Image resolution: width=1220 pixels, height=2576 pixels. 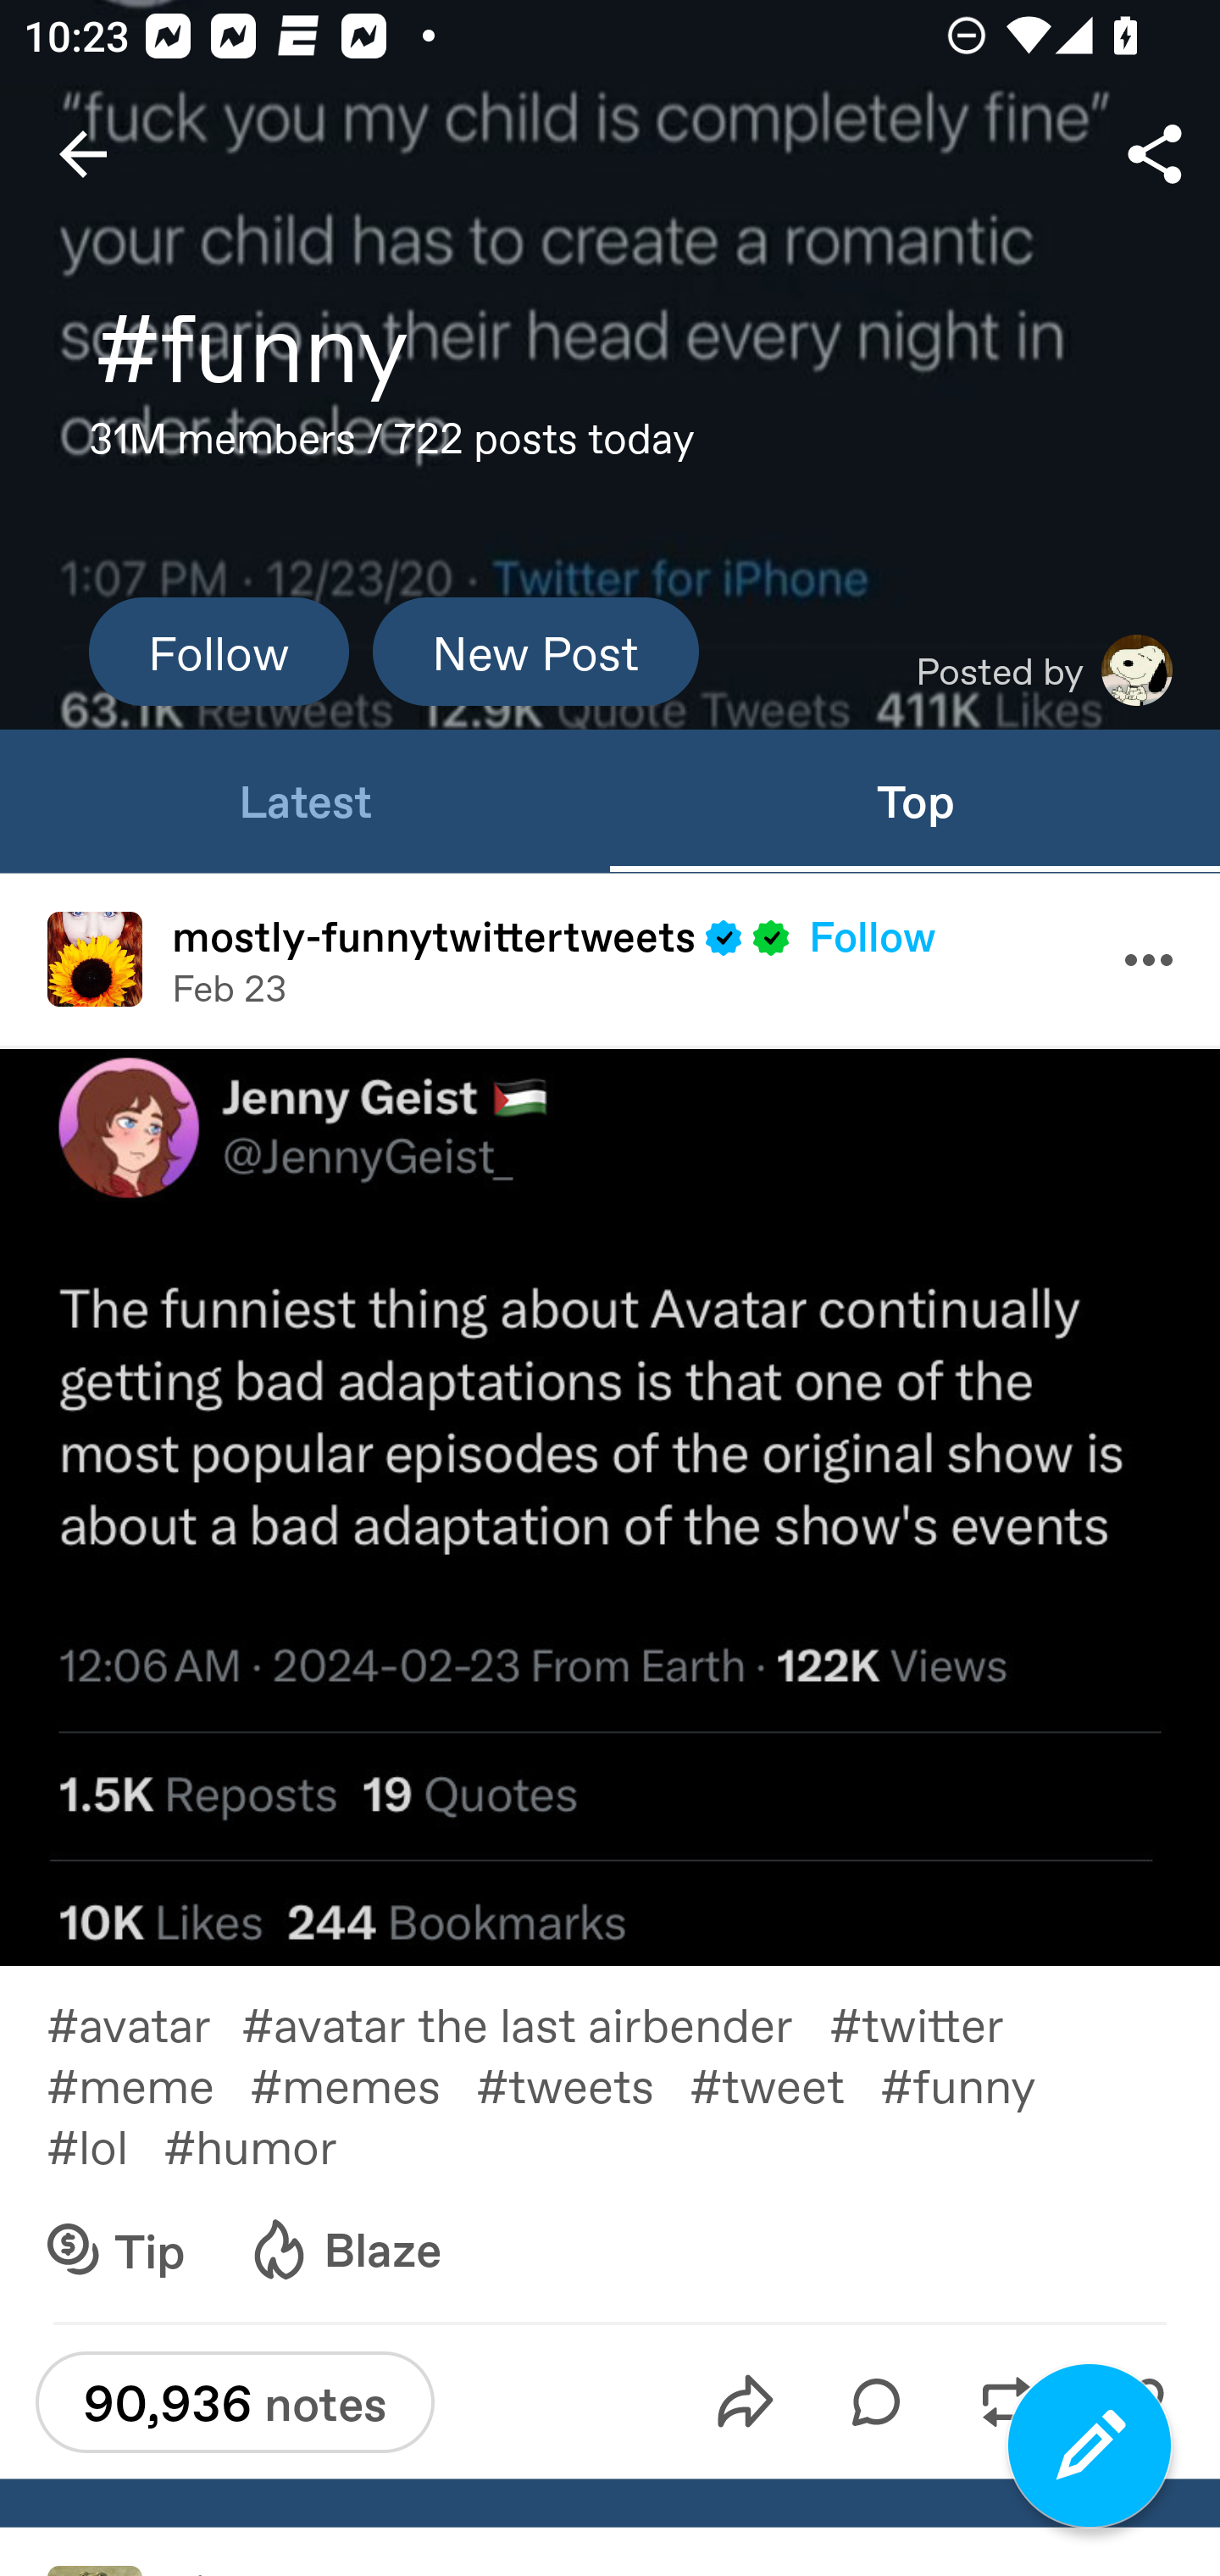 I want to click on #avatar, so click(x=144, y=2023).